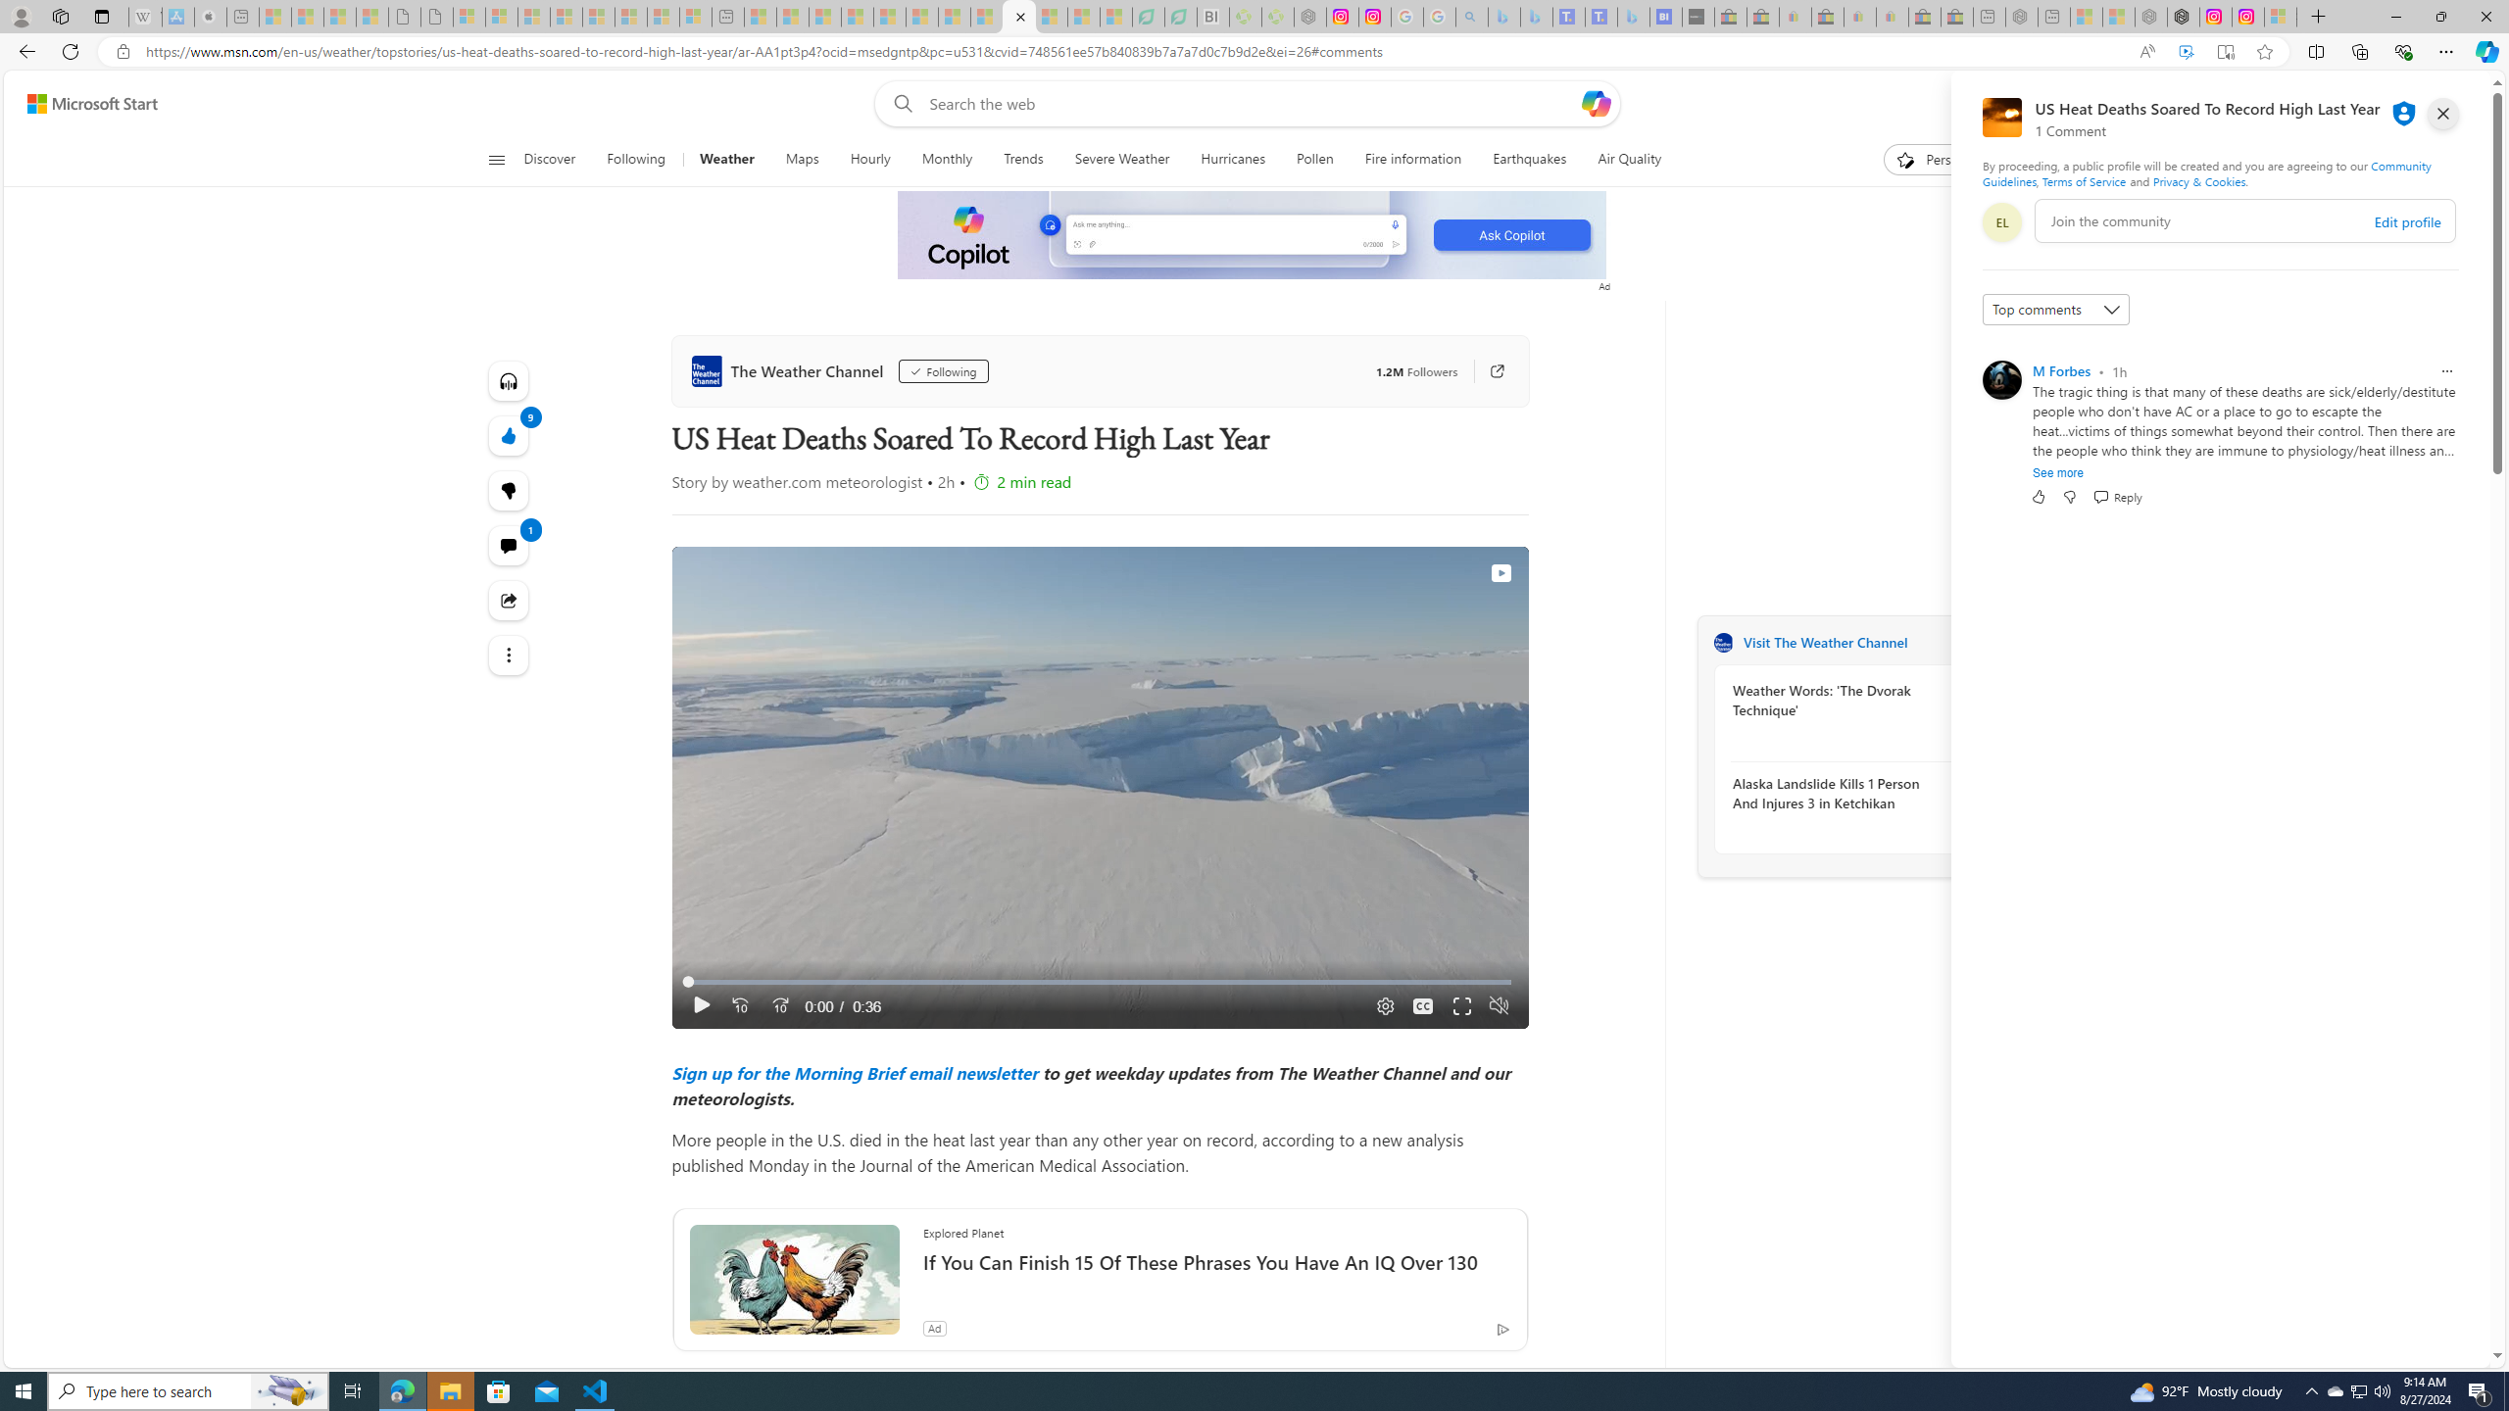 The image size is (2509, 1411). What do you see at coordinates (2084, 180) in the screenshot?
I see `Terms of Service` at bounding box center [2084, 180].